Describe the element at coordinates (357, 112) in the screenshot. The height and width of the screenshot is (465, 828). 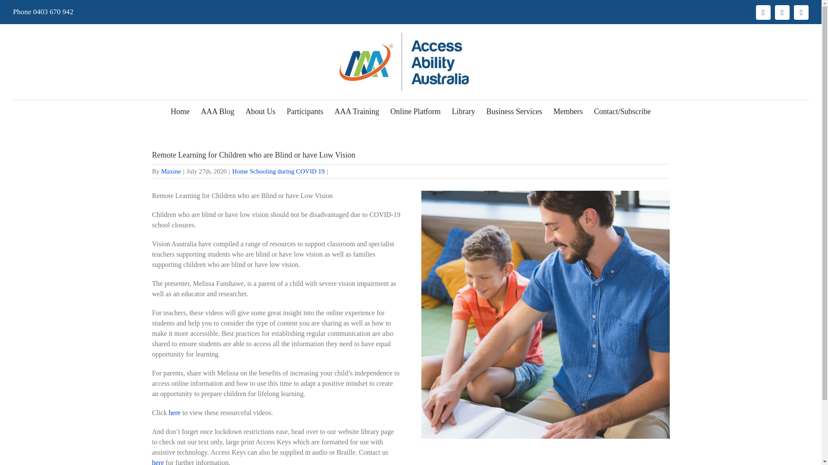
I see `AAA Training` at that location.